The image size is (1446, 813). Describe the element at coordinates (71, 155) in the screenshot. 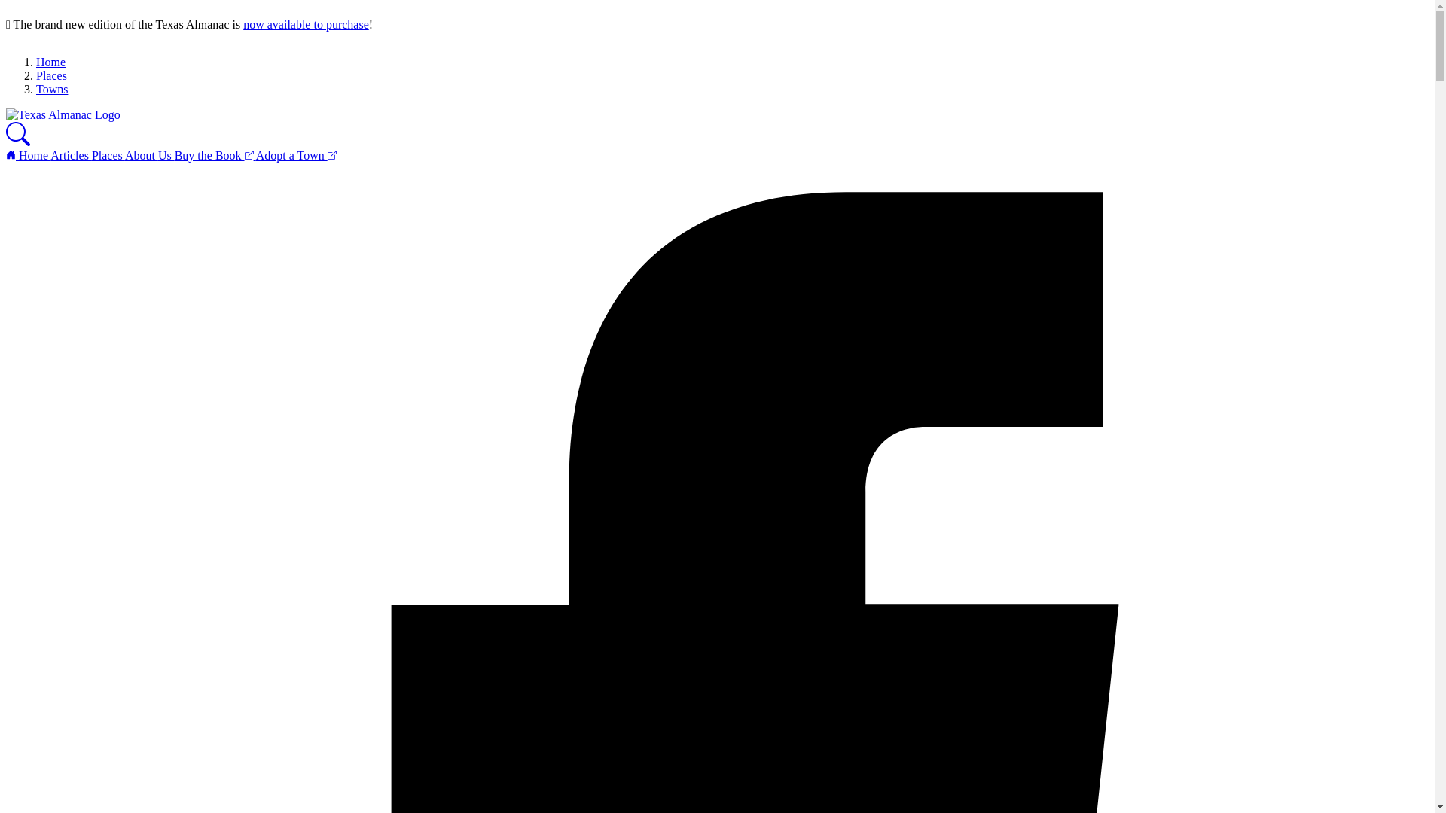

I see `Articles` at that location.